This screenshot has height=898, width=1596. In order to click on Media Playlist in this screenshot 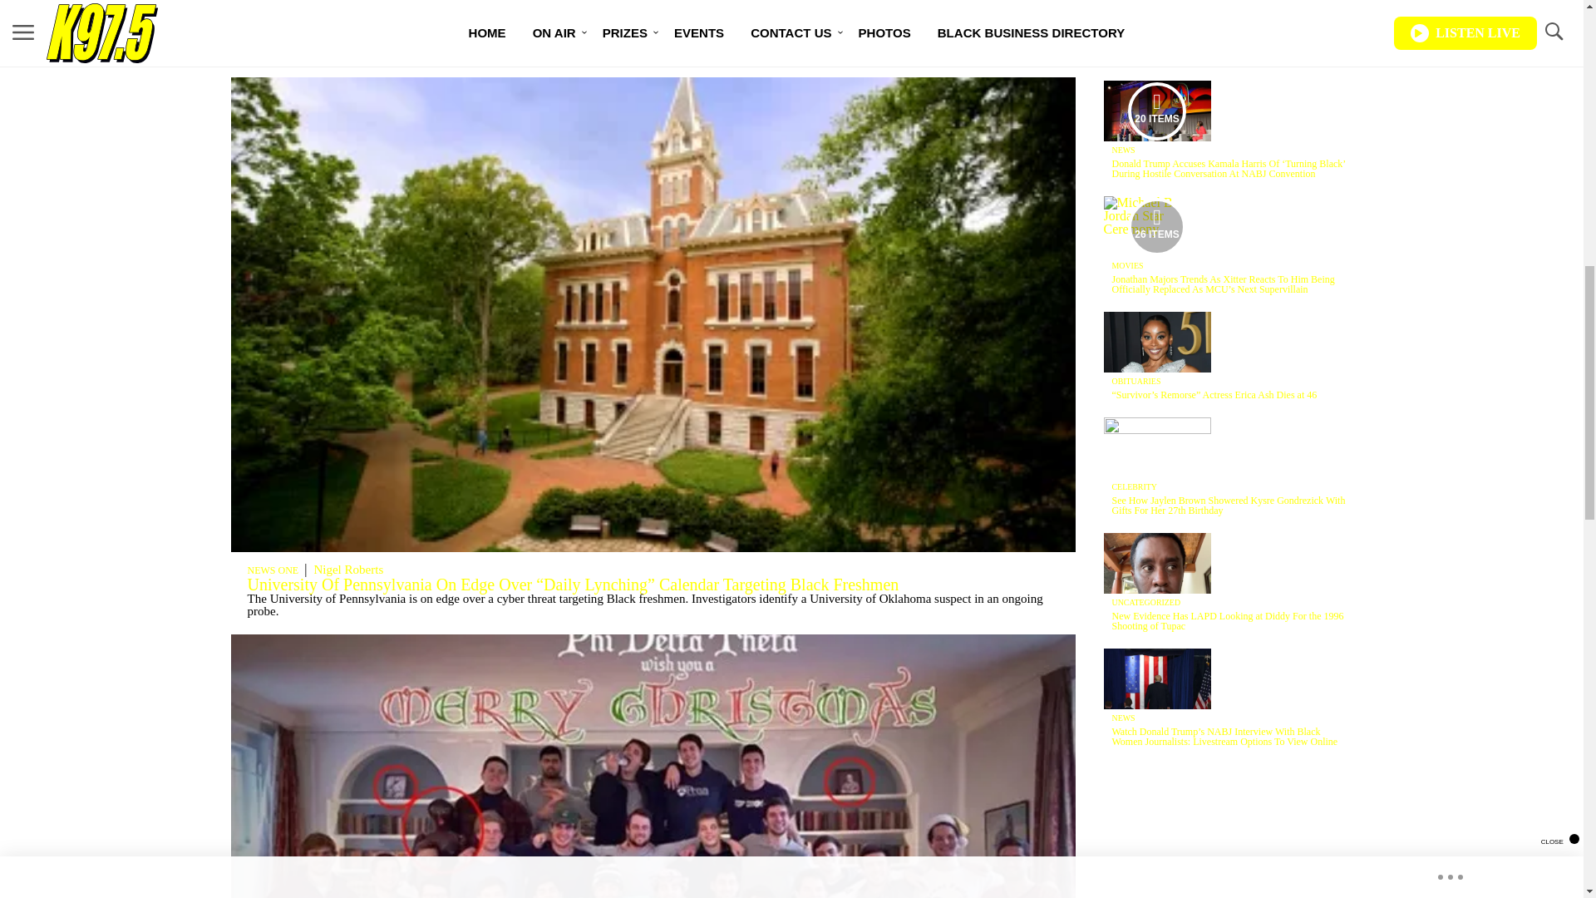, I will do `click(1157, 12)`.